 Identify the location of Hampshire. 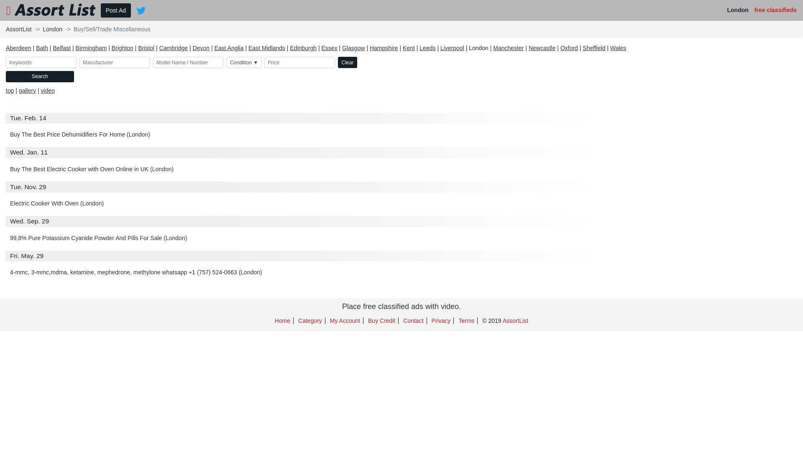
(384, 48).